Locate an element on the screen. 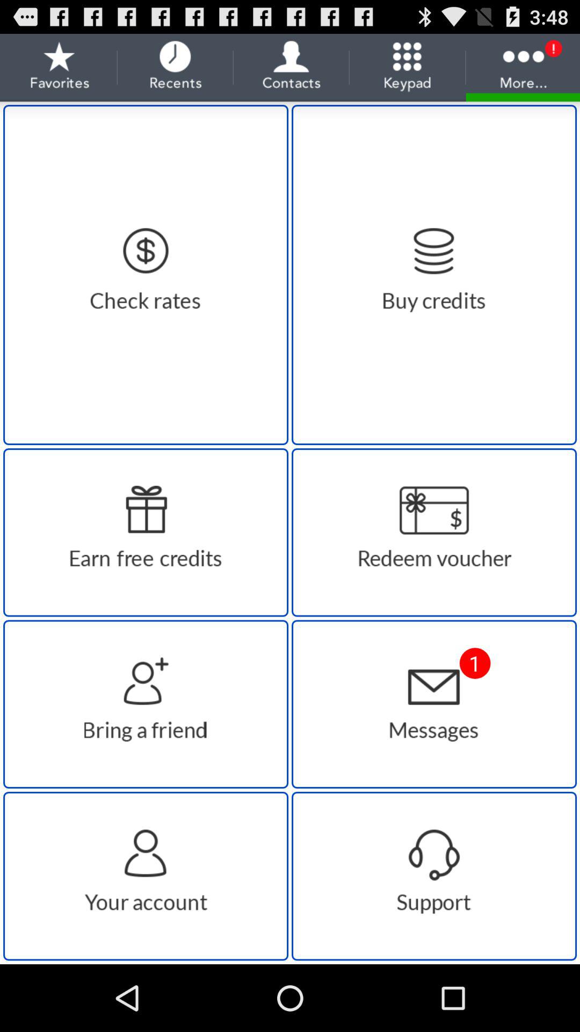 This screenshot has height=1032, width=580. buy credits is located at coordinates (434, 275).